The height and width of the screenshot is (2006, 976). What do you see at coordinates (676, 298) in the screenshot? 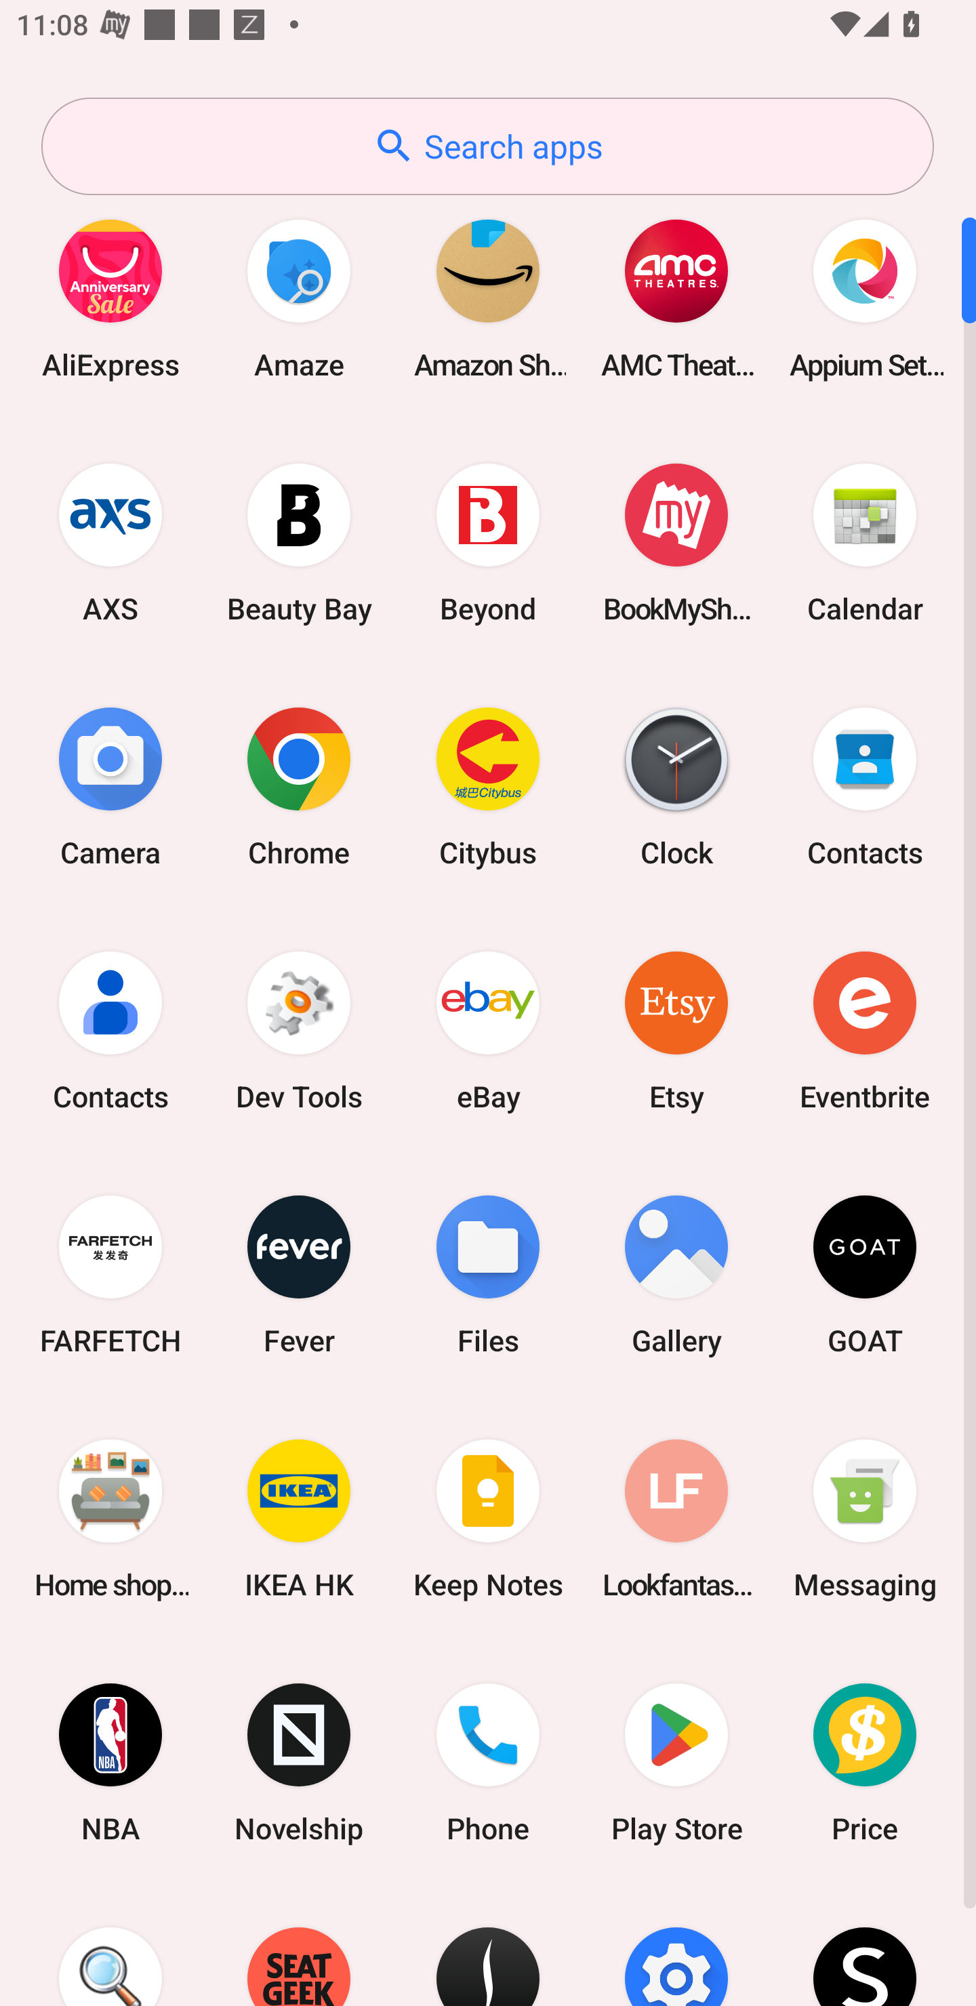
I see `AMC Theatres` at bounding box center [676, 298].